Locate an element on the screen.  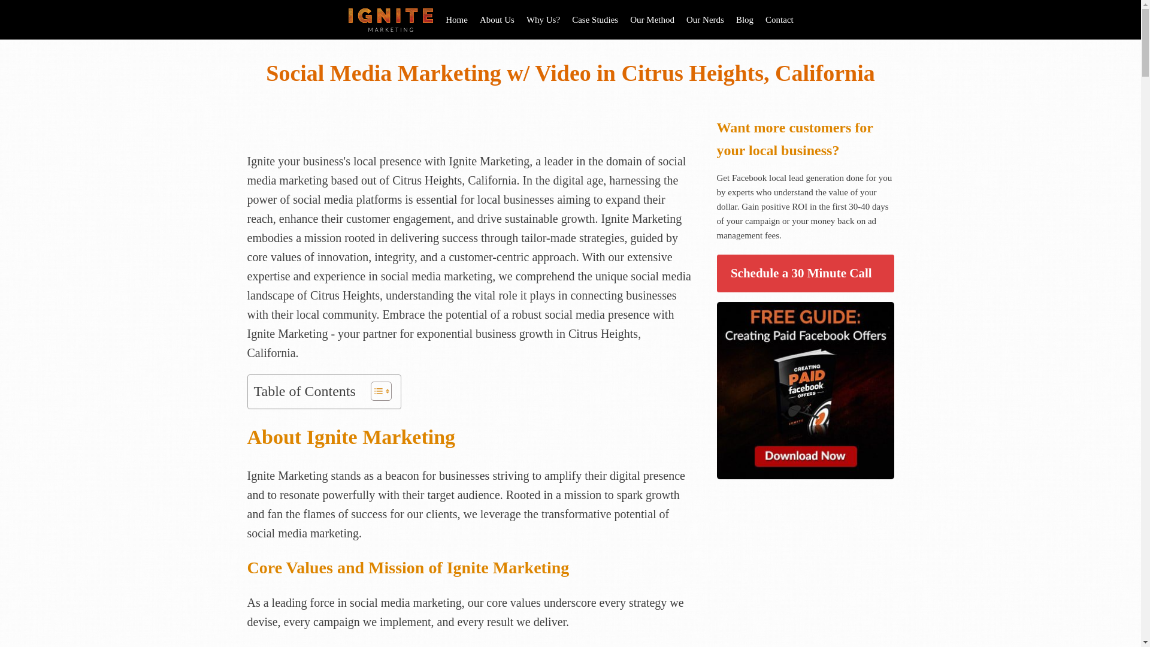
Why Us? is located at coordinates (543, 19).